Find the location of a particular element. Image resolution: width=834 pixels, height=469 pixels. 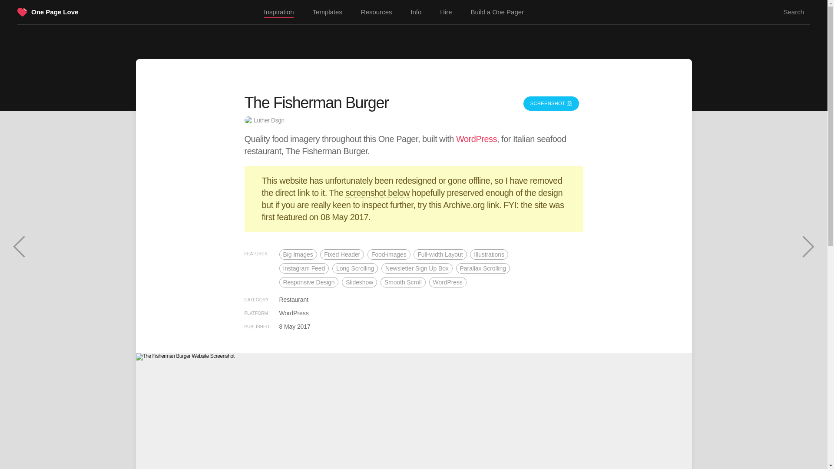

Go to the One Page Love home page is located at coordinates (55, 12).